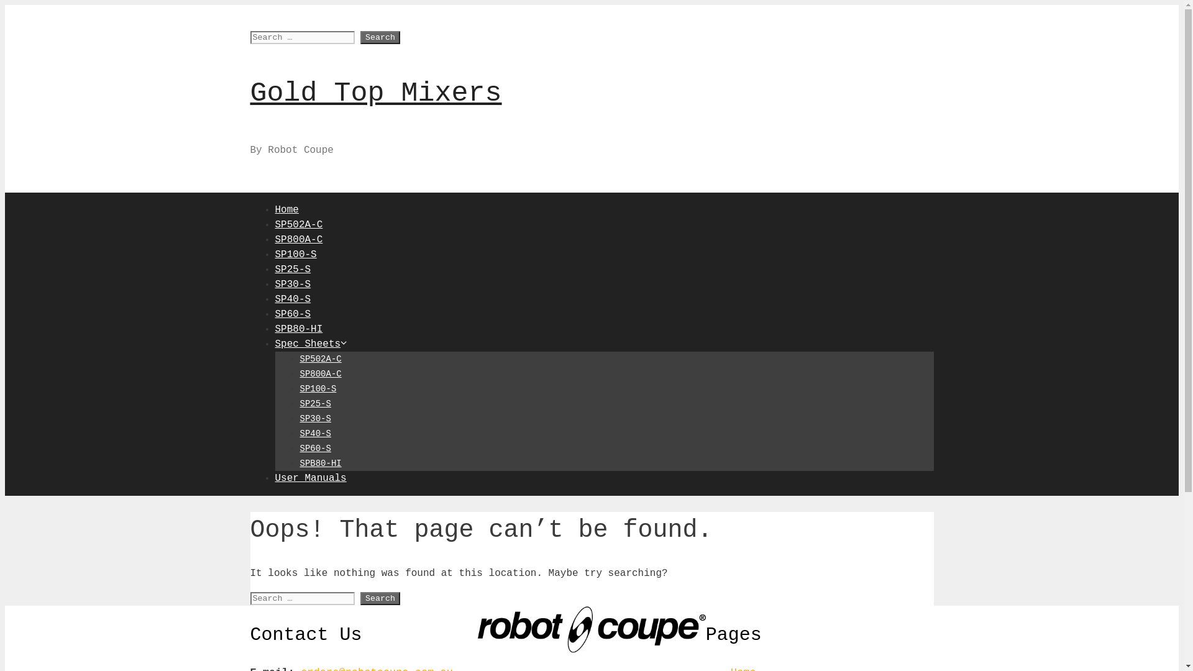 Image resolution: width=1193 pixels, height=671 pixels. What do you see at coordinates (293, 284) in the screenshot?
I see `SP30-S` at bounding box center [293, 284].